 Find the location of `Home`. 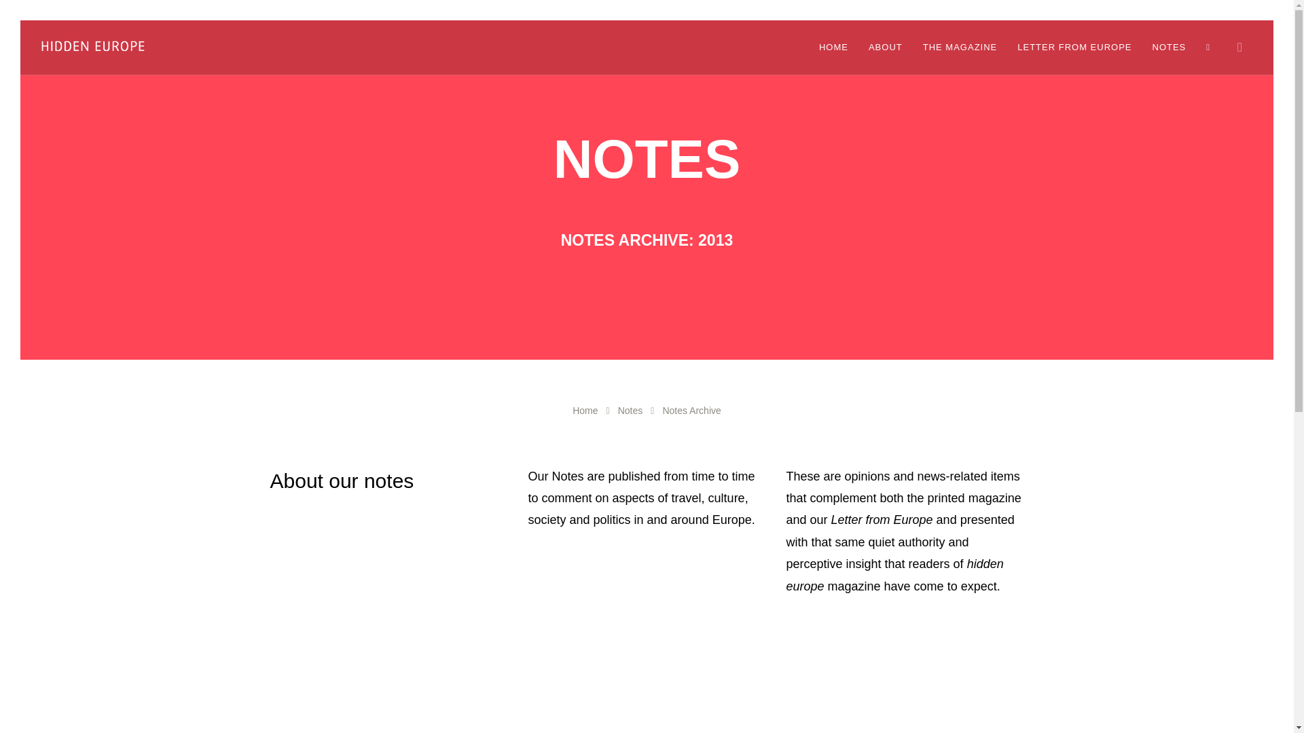

Home is located at coordinates (584, 411).